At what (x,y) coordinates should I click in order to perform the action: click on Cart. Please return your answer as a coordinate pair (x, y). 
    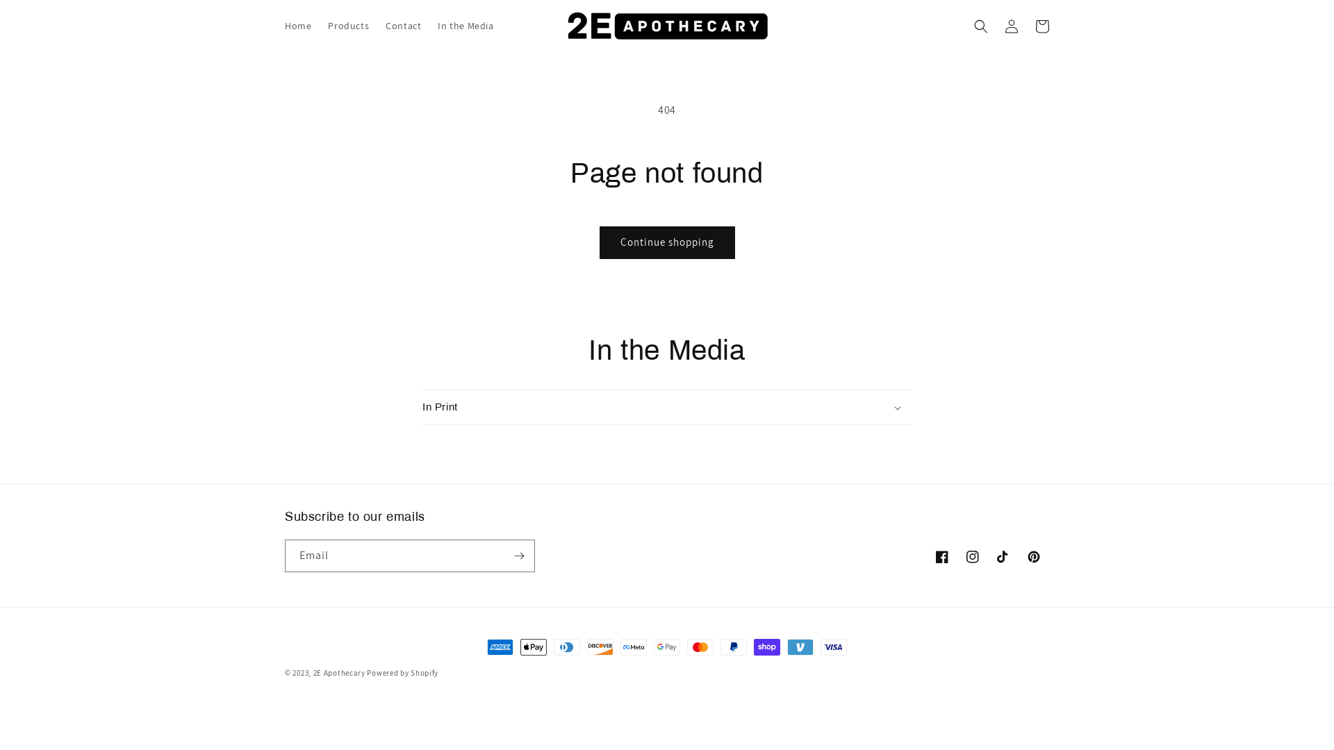
    Looking at the image, I should click on (1042, 26).